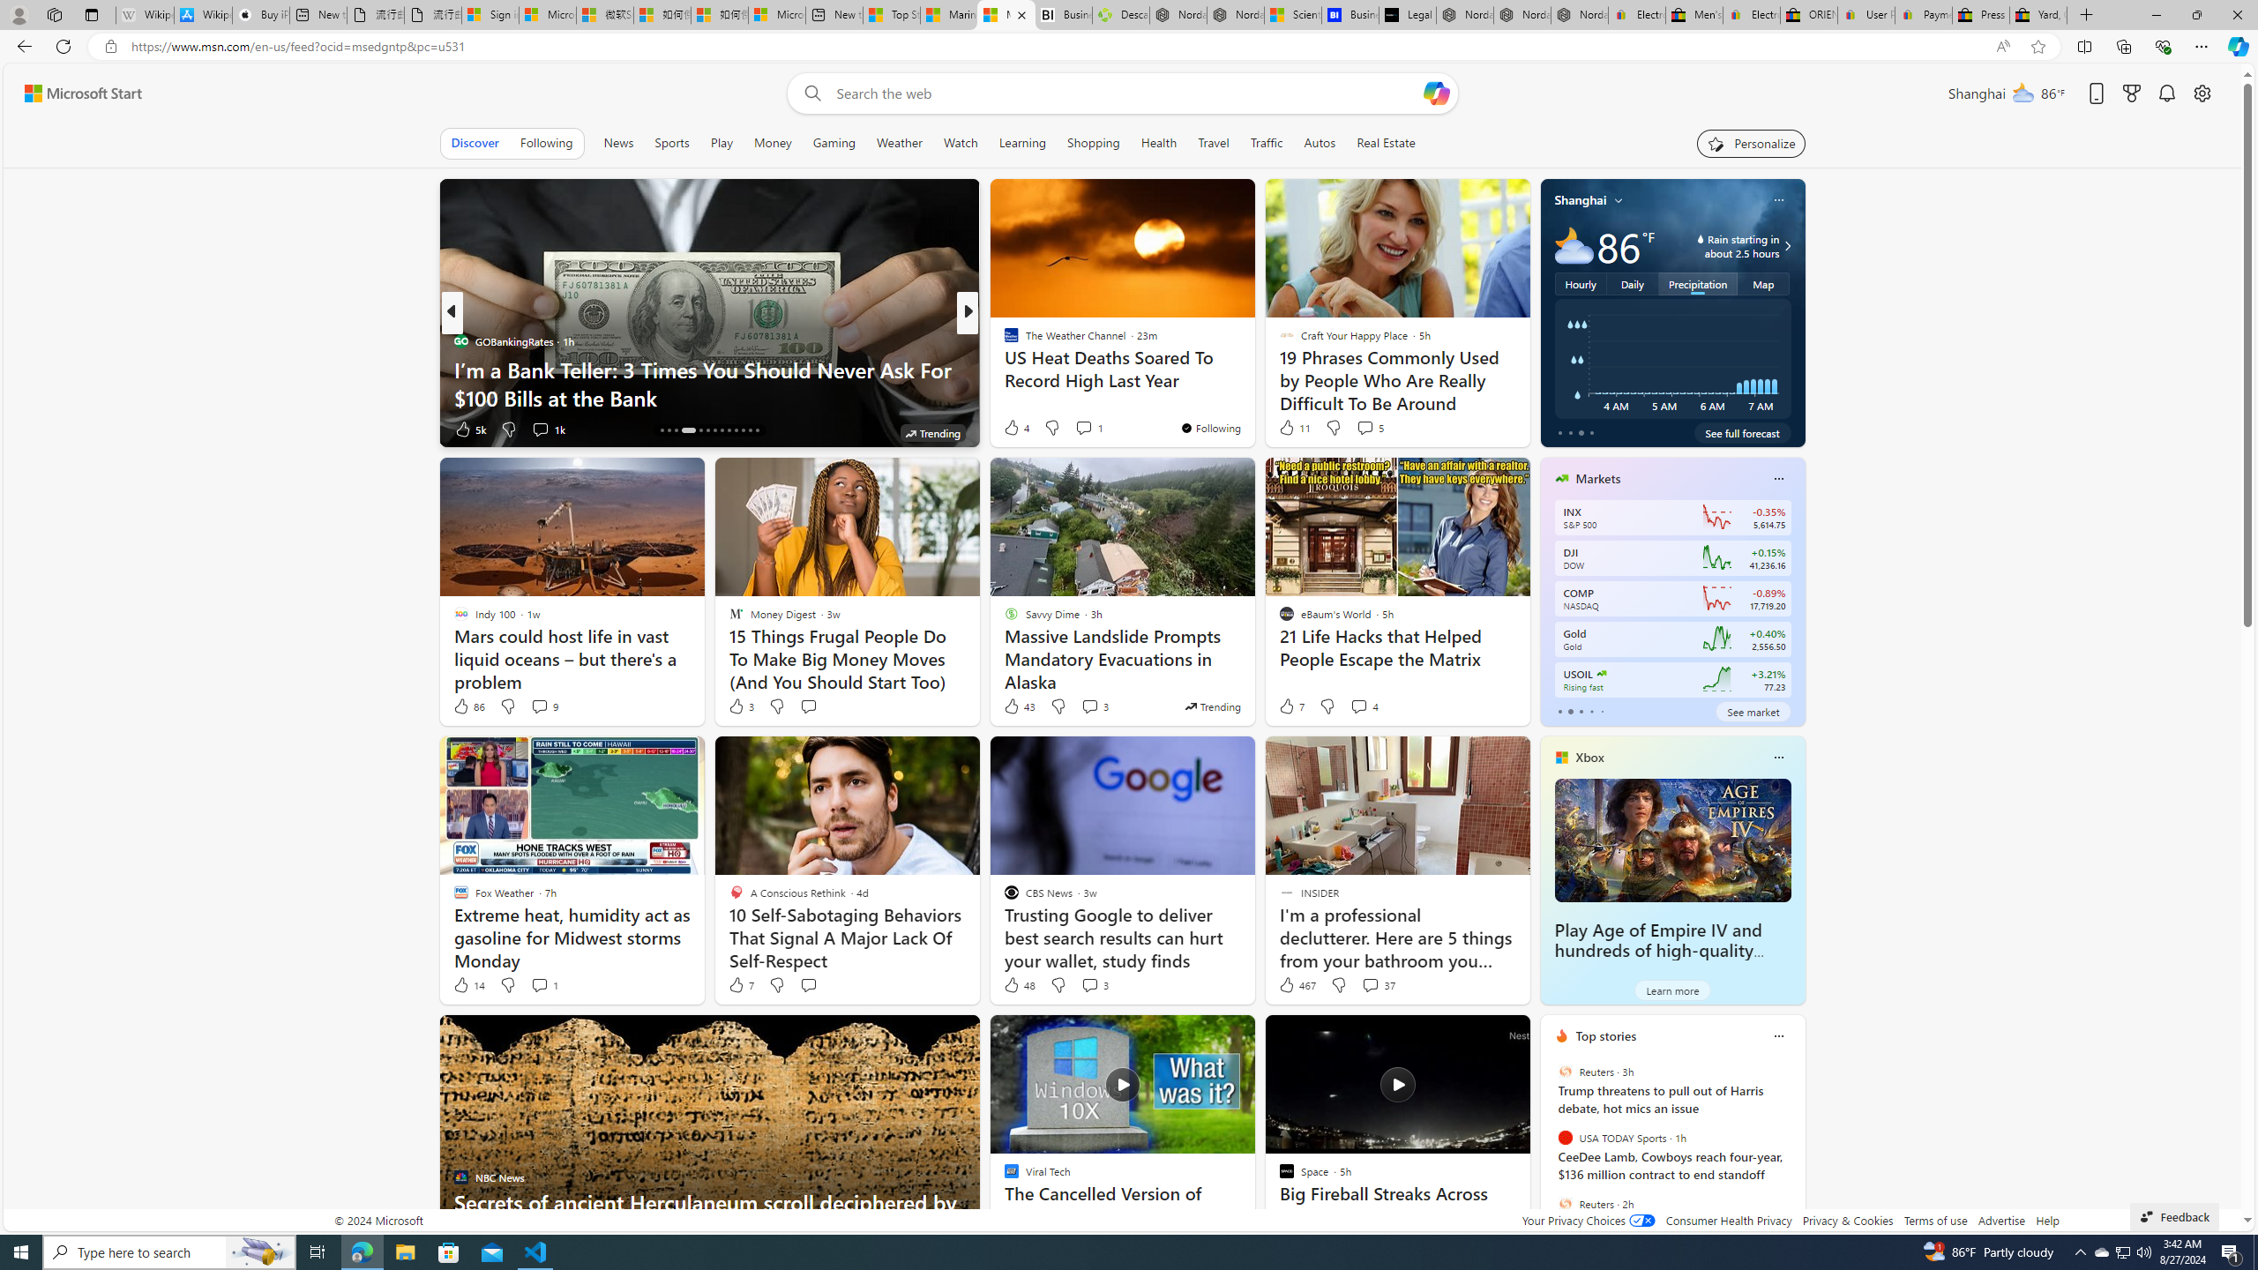  I want to click on GOBankingRates, so click(460, 340).